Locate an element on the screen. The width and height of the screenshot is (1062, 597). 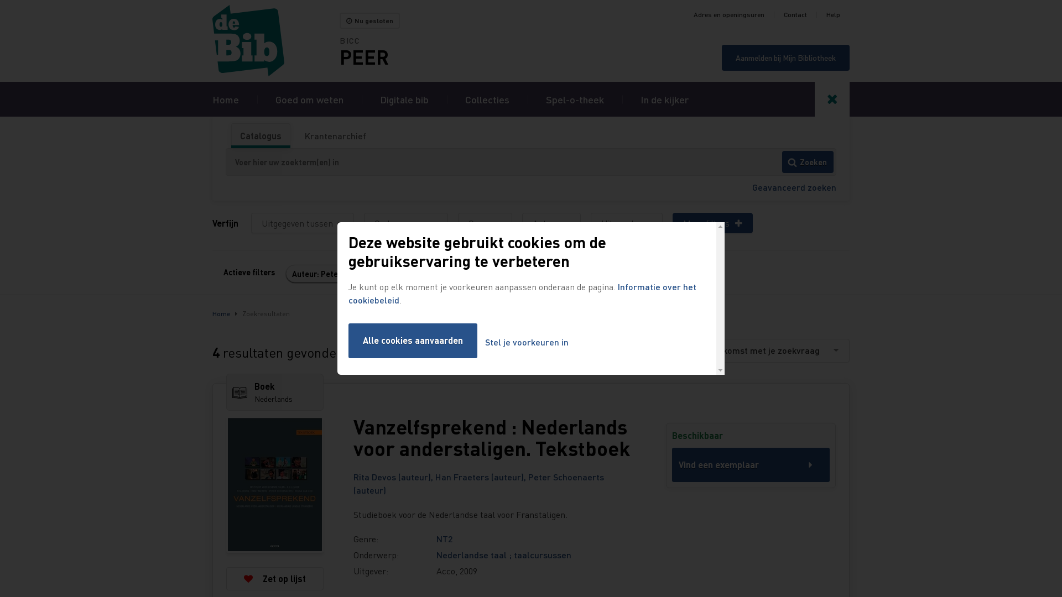
Rita Devos (auteur), is located at coordinates (394, 476).